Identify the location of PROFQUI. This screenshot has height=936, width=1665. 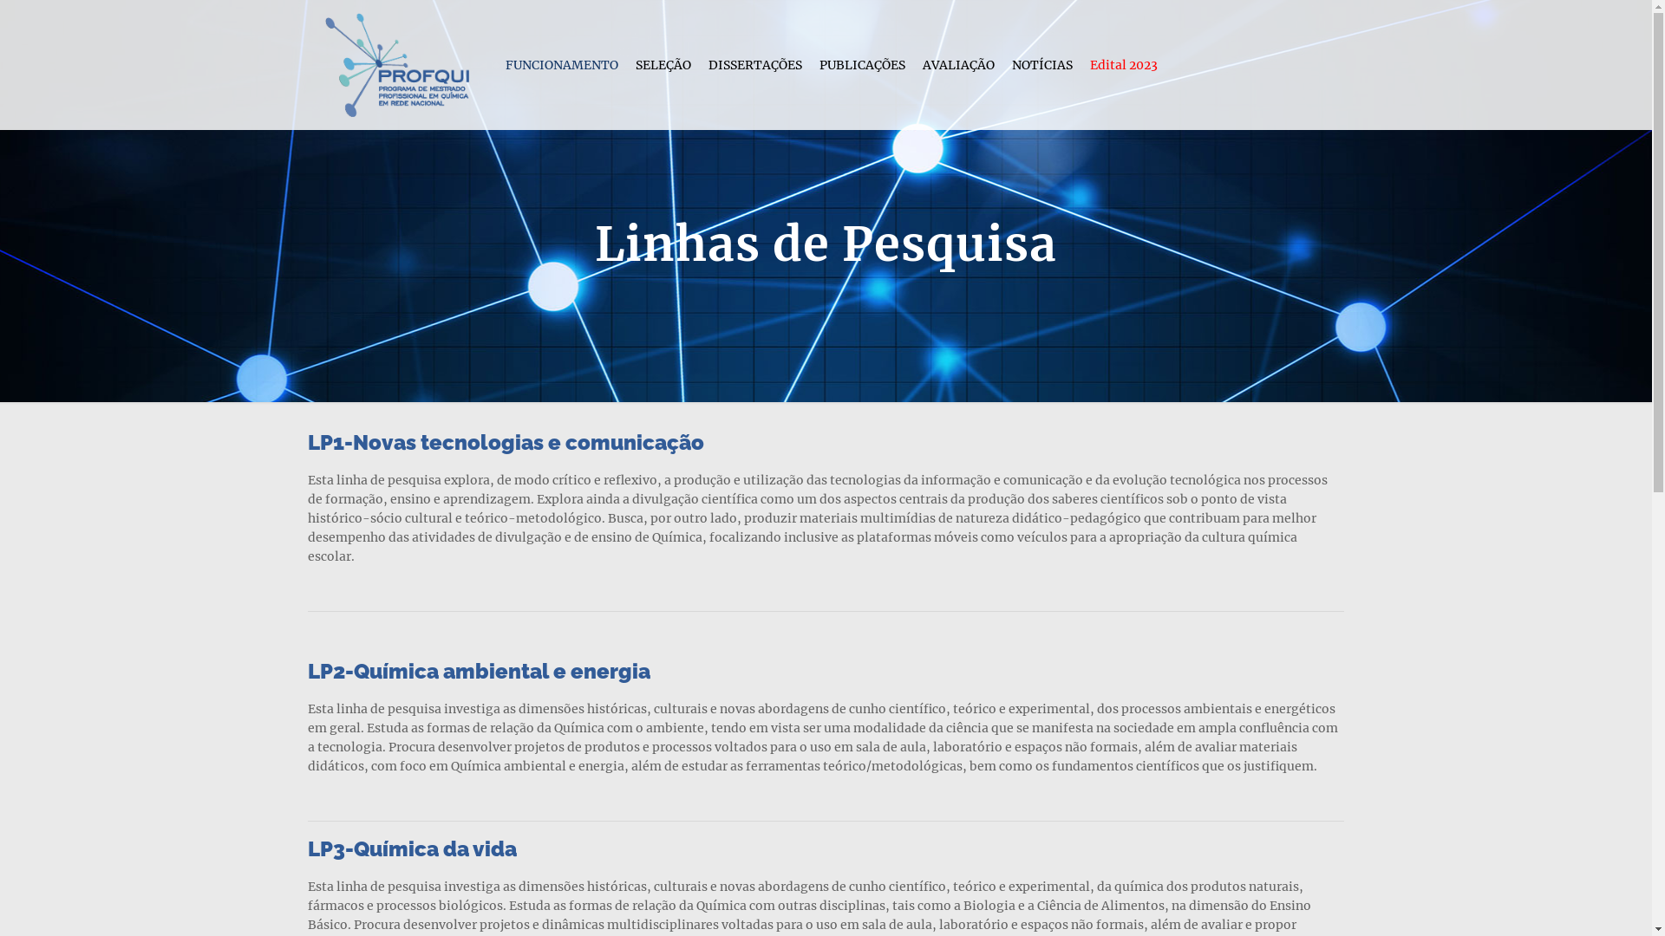
(397, 65).